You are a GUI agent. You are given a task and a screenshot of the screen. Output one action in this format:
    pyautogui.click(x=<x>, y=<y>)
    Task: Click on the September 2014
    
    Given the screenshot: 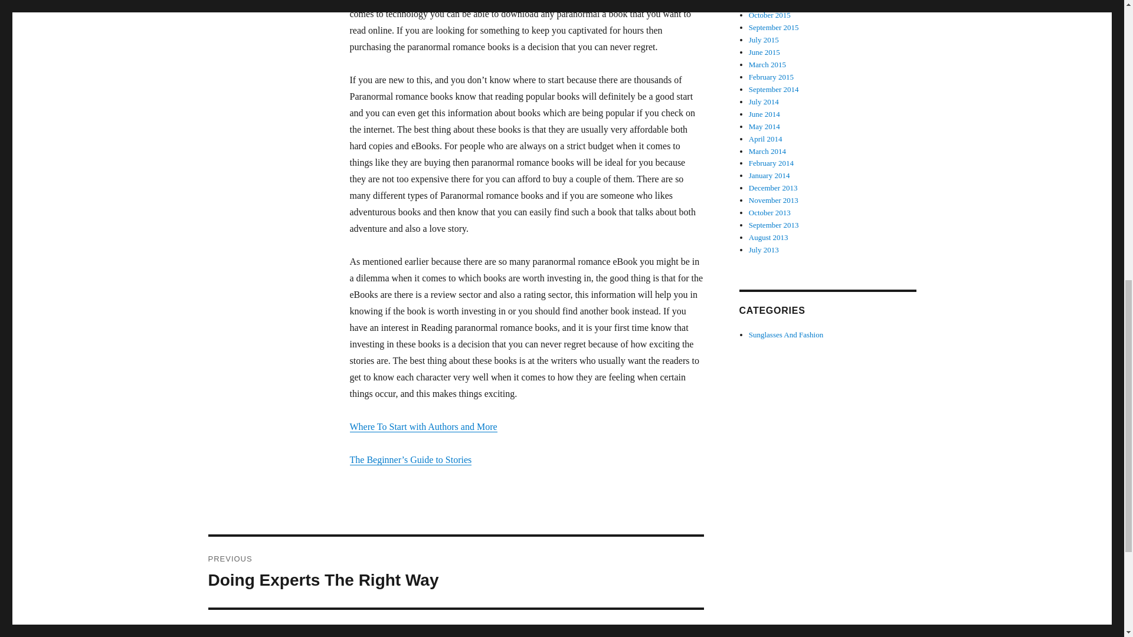 What is the action you would take?
    pyautogui.click(x=774, y=88)
    